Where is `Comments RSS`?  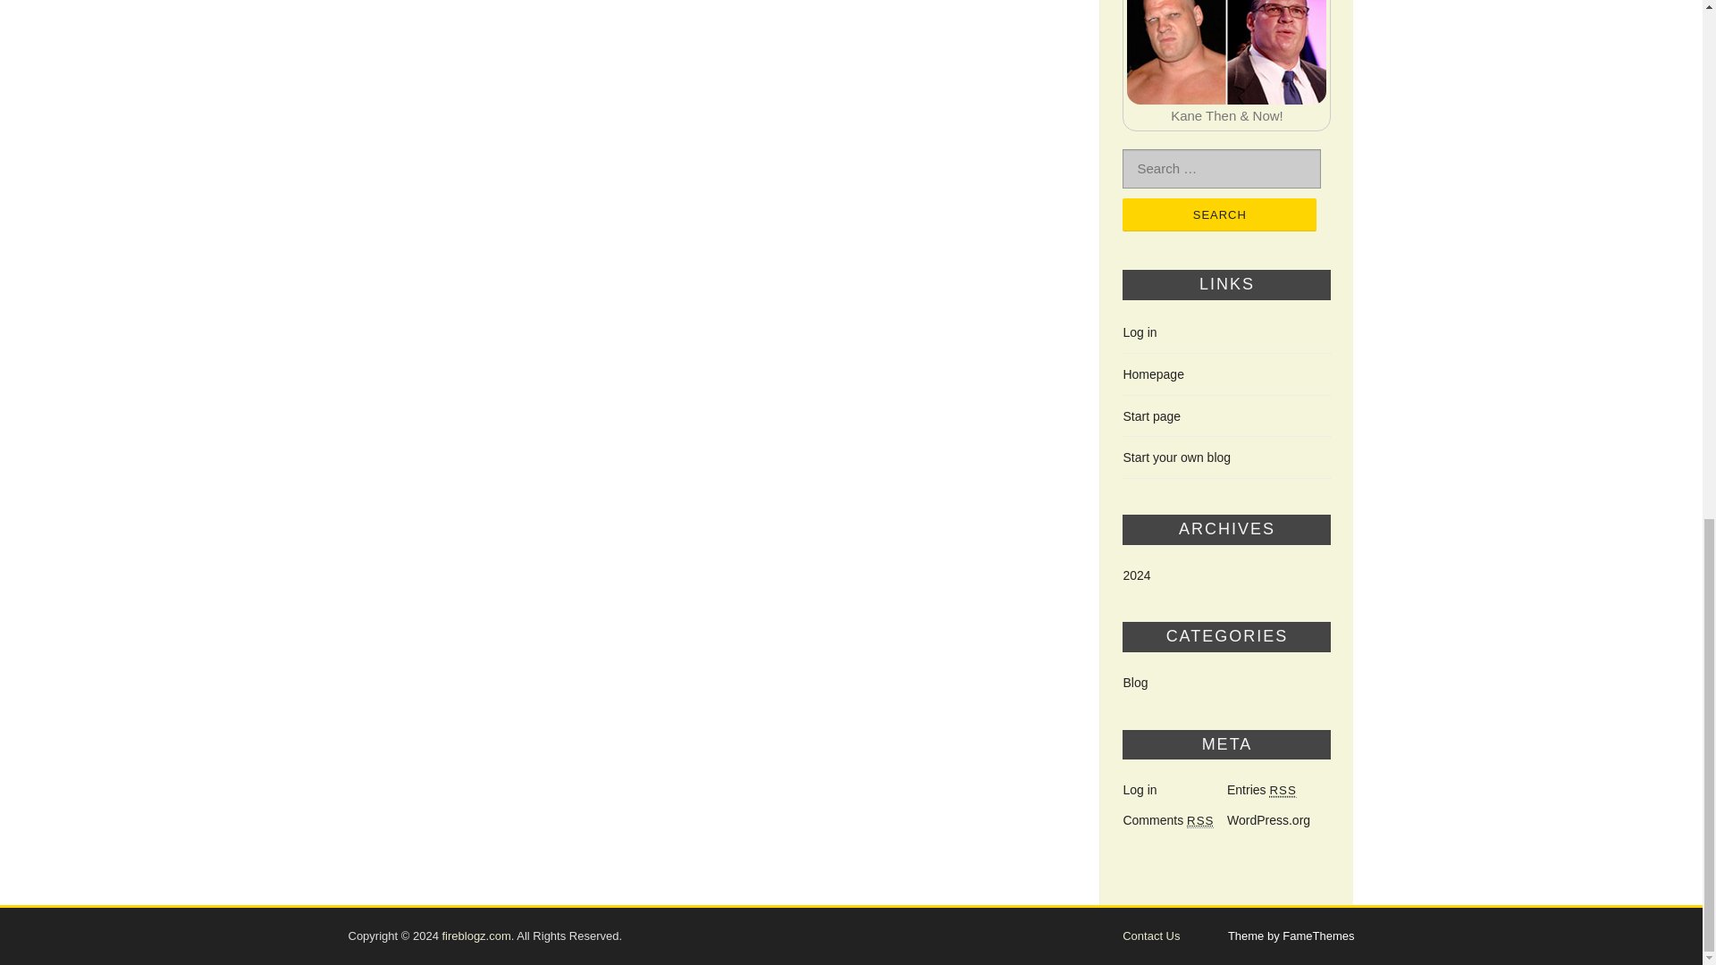 Comments RSS is located at coordinates (1167, 820).